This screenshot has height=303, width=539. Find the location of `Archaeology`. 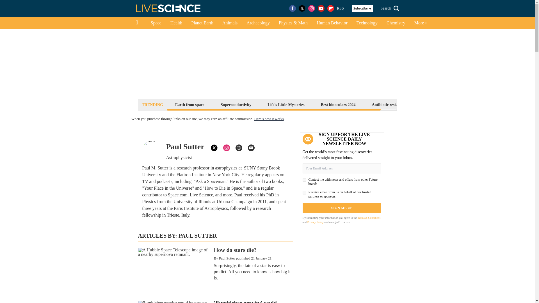

Archaeology is located at coordinates (258, 23).